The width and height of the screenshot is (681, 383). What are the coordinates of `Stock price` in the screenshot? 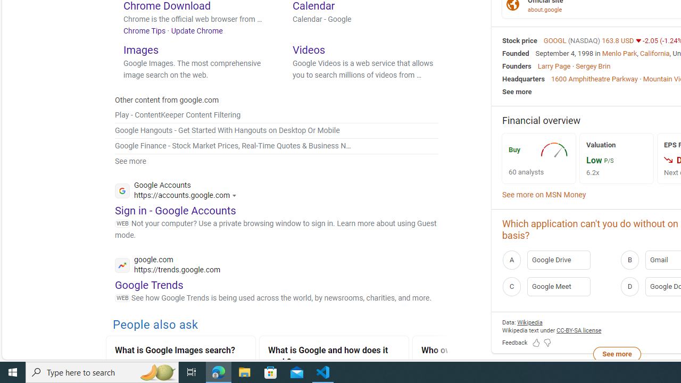 It's located at (519, 40).